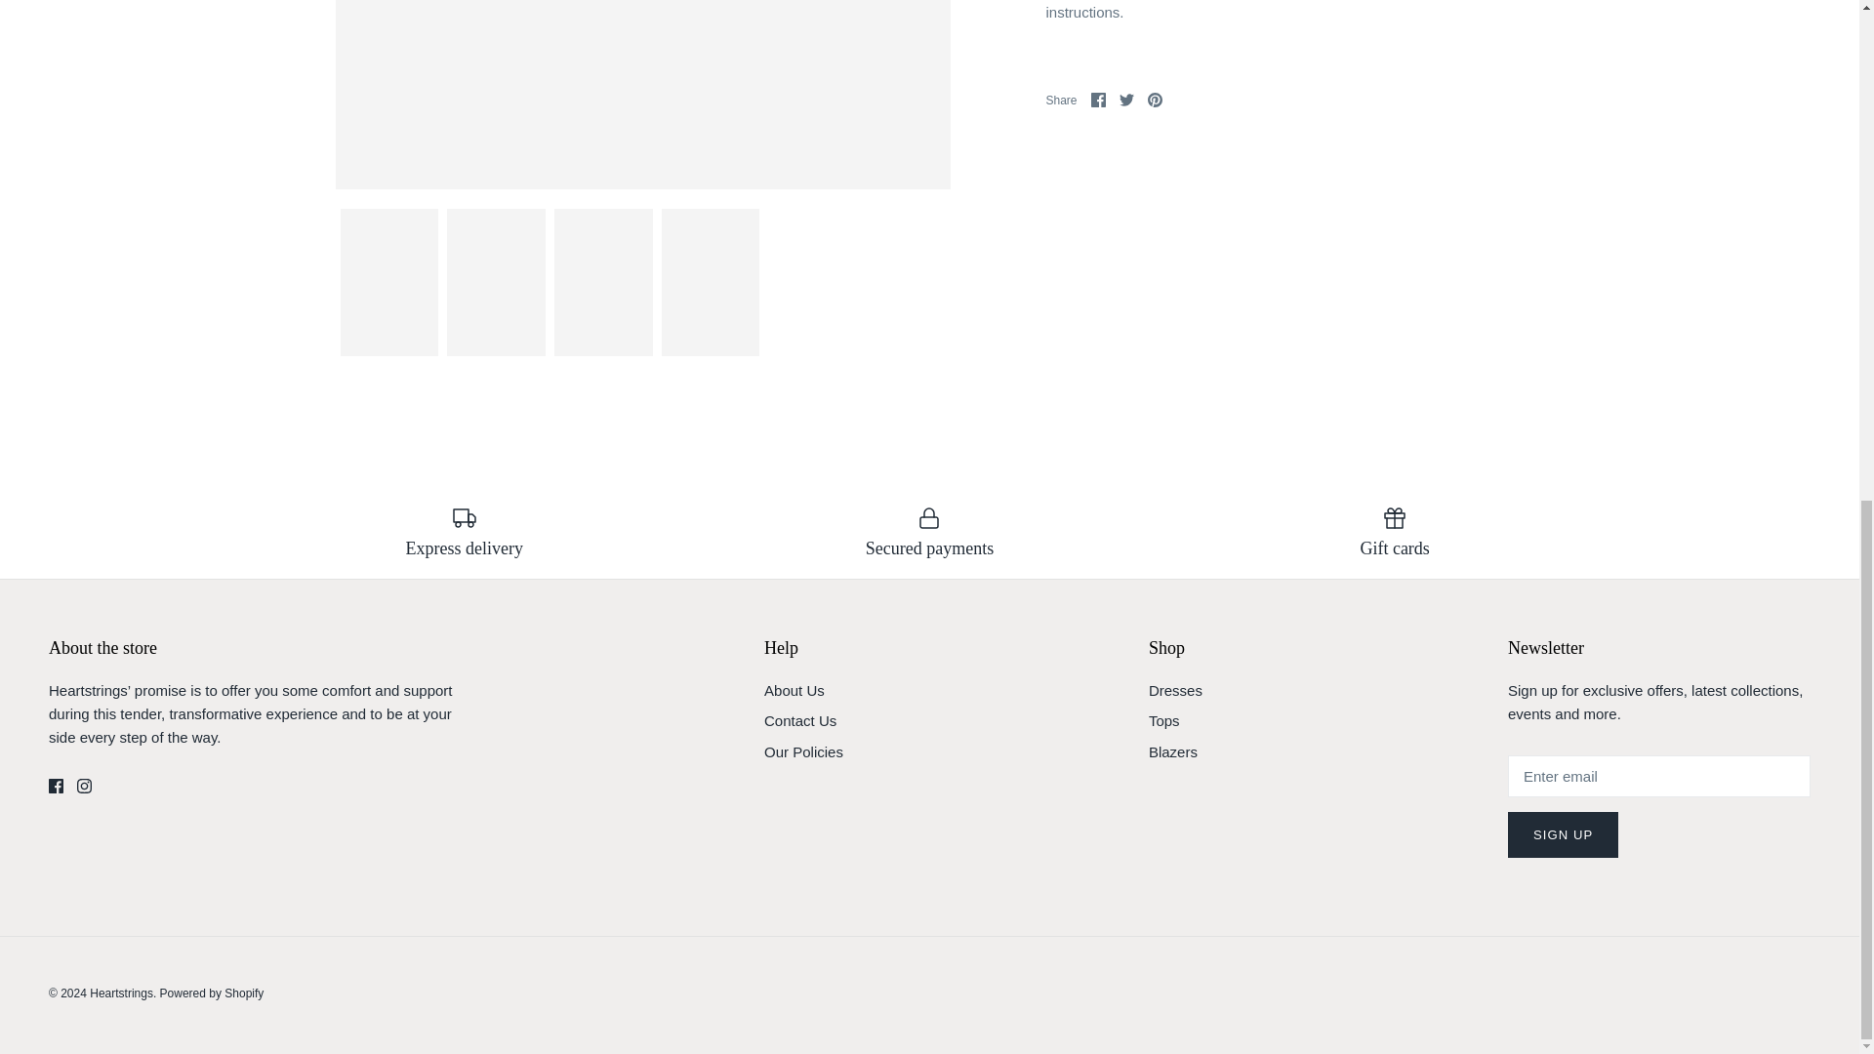 The height and width of the screenshot is (1054, 1874). Describe the element at coordinates (1154, 100) in the screenshot. I see `Pinterest` at that location.